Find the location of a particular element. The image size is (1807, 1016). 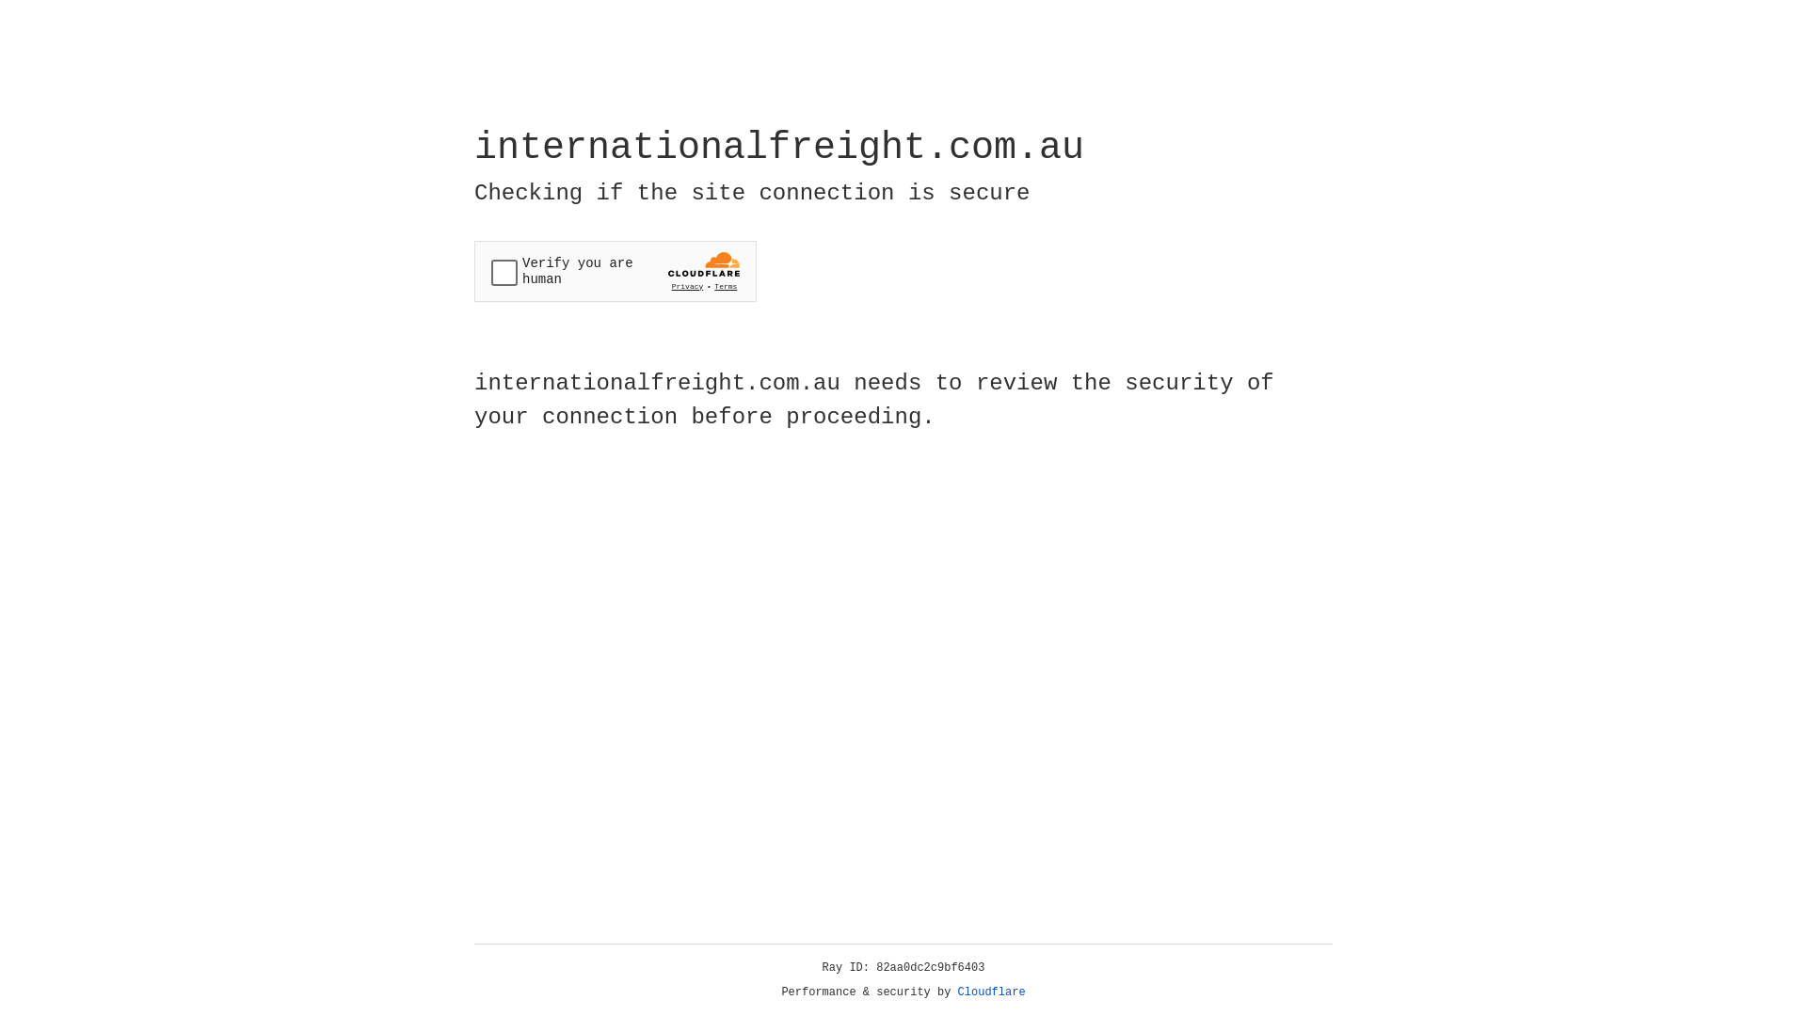

Widget containing a Cloudflare security challenge is located at coordinates (616, 271).